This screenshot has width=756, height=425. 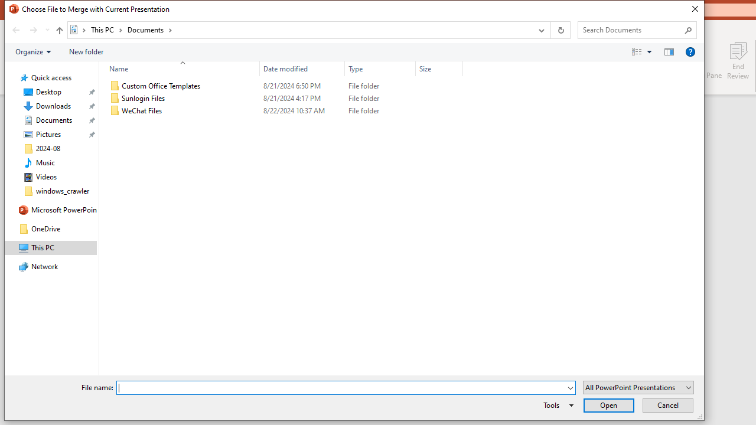 What do you see at coordinates (299, 30) in the screenshot?
I see `Address: Documents` at bounding box center [299, 30].